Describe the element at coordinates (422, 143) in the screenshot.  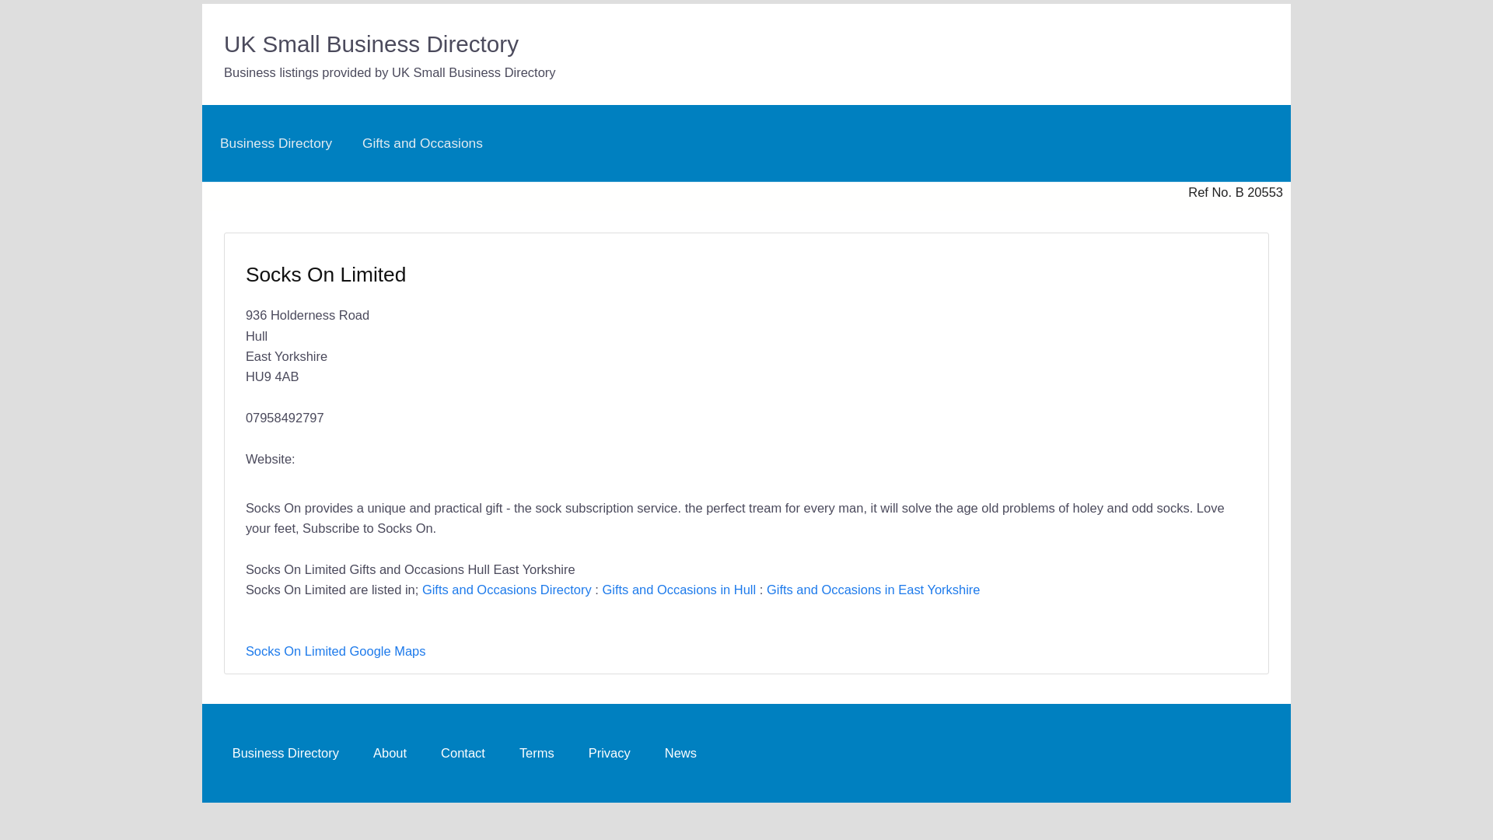
I see `Gifts and Occasions` at that location.